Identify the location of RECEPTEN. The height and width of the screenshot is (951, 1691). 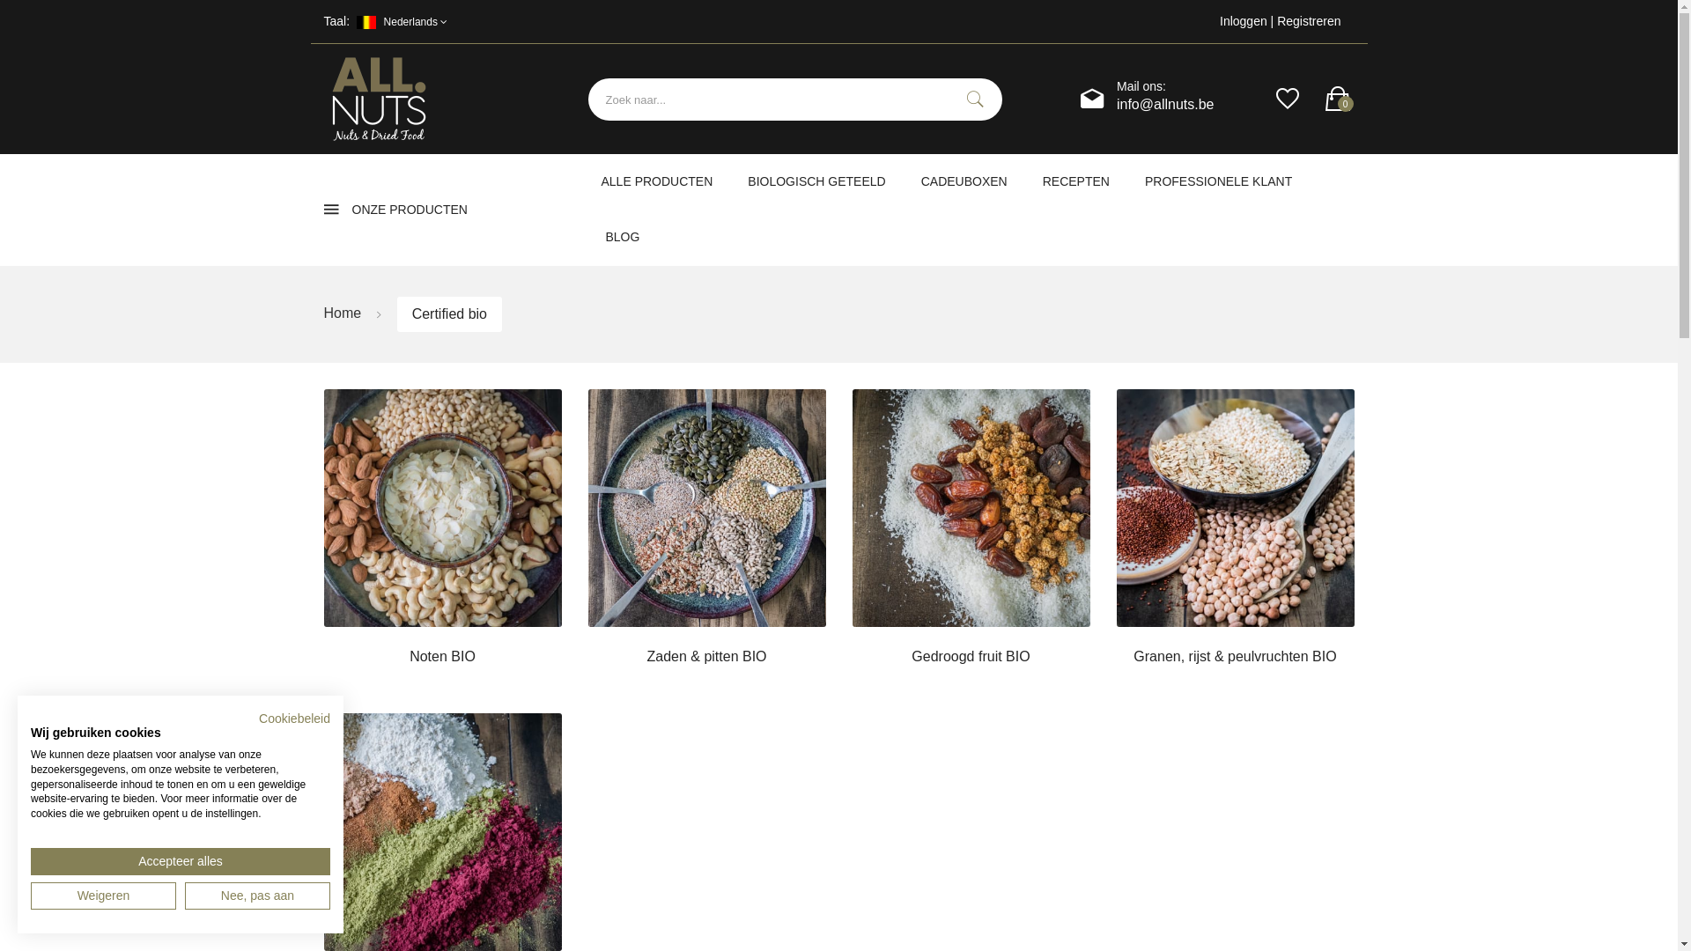
(1076, 181).